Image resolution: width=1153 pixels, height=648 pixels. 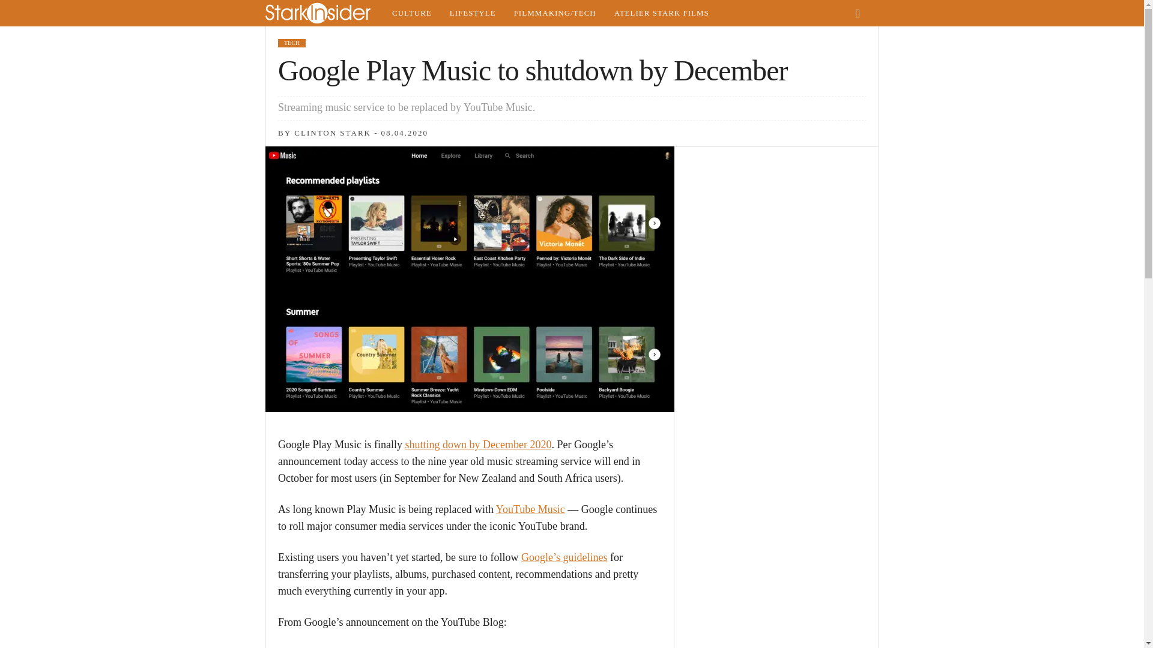 What do you see at coordinates (333, 132) in the screenshot?
I see `CLINTON STARK` at bounding box center [333, 132].